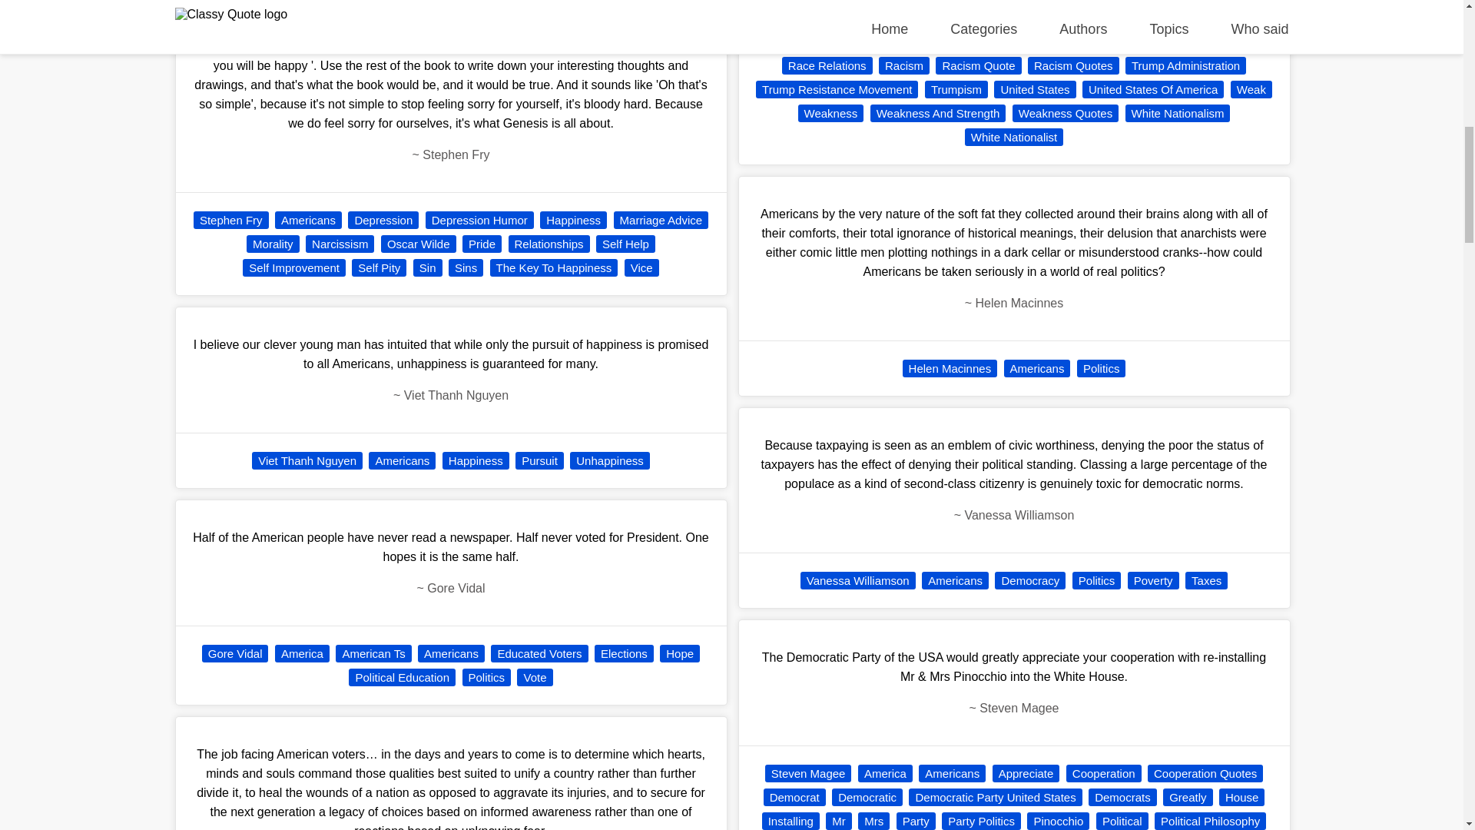  Describe the element at coordinates (661, 220) in the screenshot. I see `Marriage Advice` at that location.